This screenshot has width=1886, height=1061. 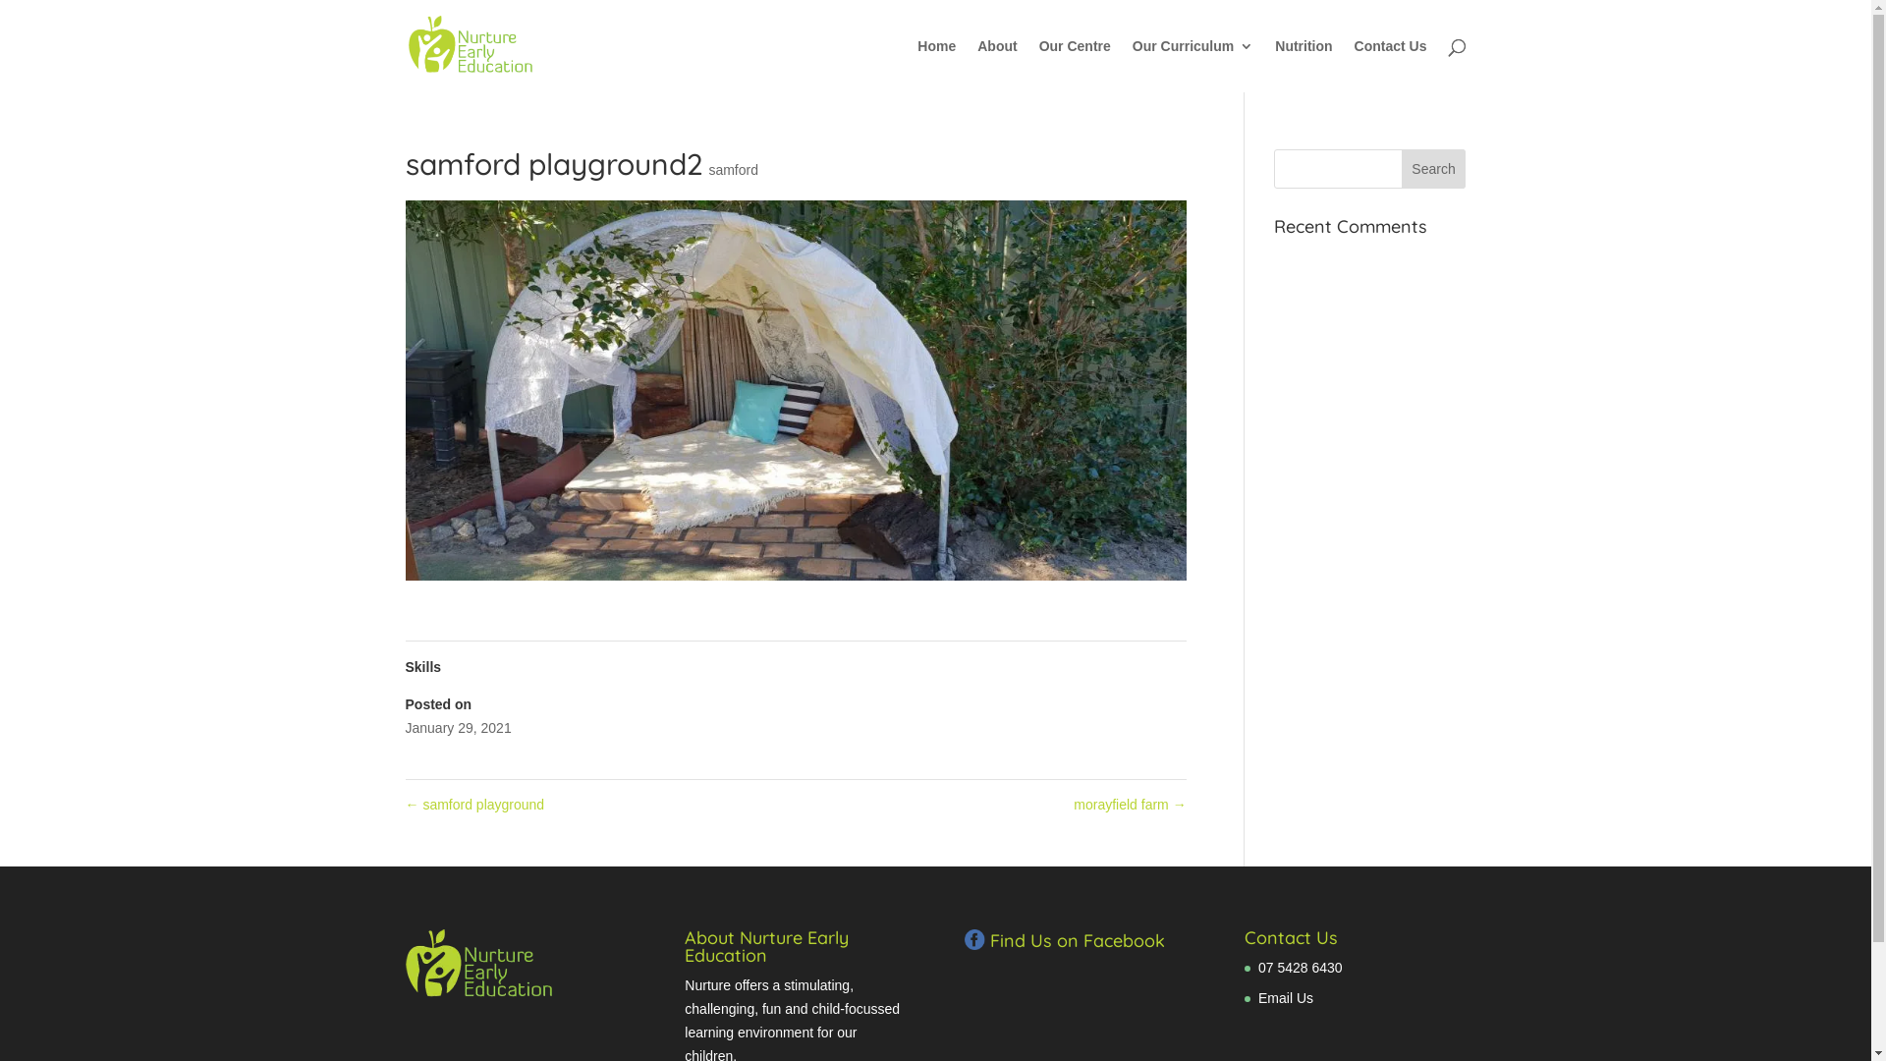 What do you see at coordinates (1065, 941) in the screenshot?
I see `Find Us on Facebook` at bounding box center [1065, 941].